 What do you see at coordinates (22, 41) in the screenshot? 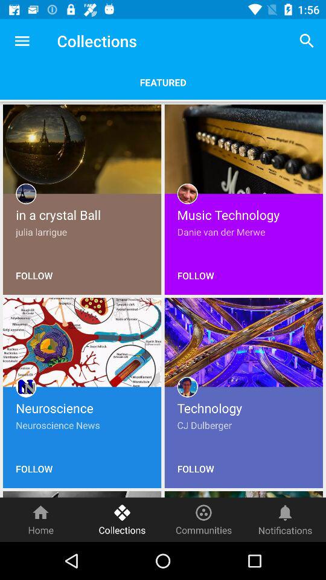
I see `turn on the item above the featured` at bounding box center [22, 41].